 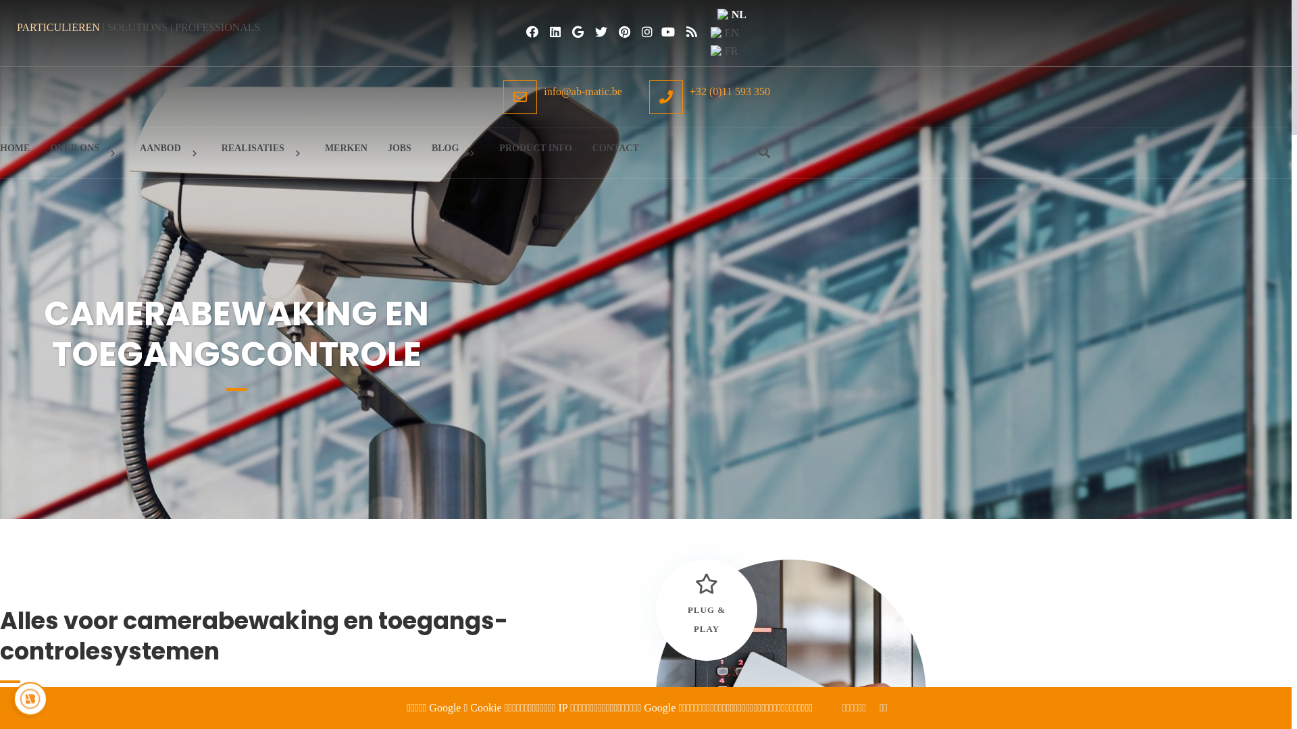 What do you see at coordinates (346, 148) in the screenshot?
I see `MERKEN` at bounding box center [346, 148].